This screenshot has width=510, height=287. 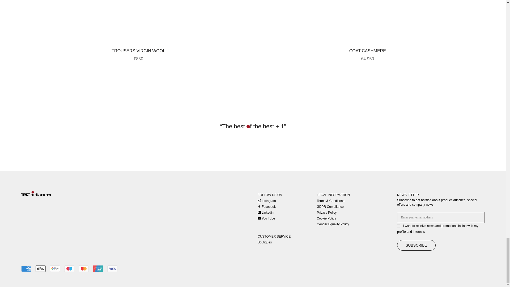 I want to click on Apple Pay, so click(x=41, y=268).